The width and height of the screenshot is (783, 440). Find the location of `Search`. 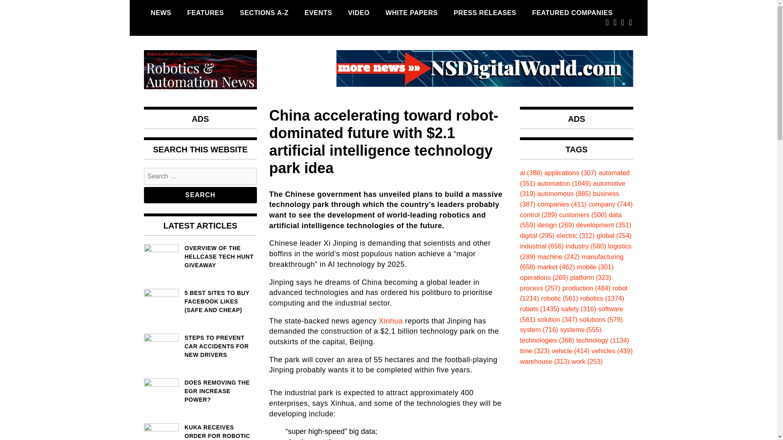

Search is located at coordinates (200, 195).